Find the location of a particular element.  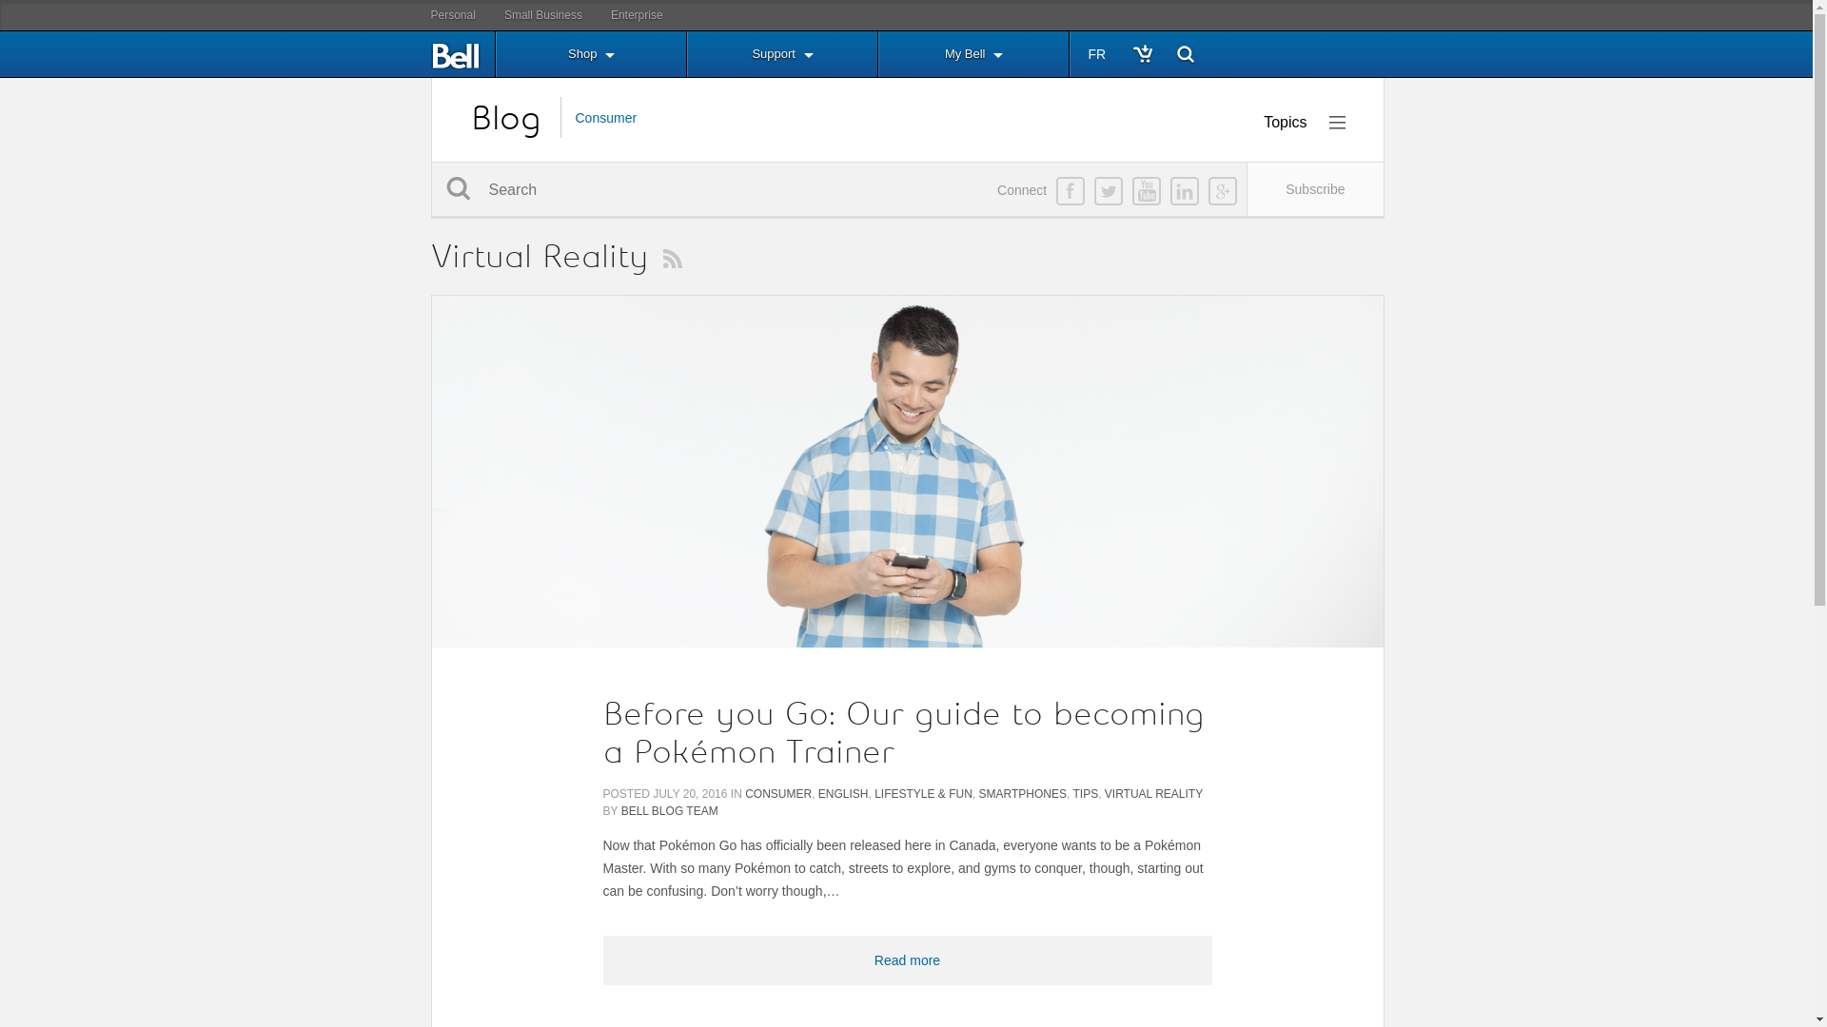

FR is located at coordinates (1098, 54).